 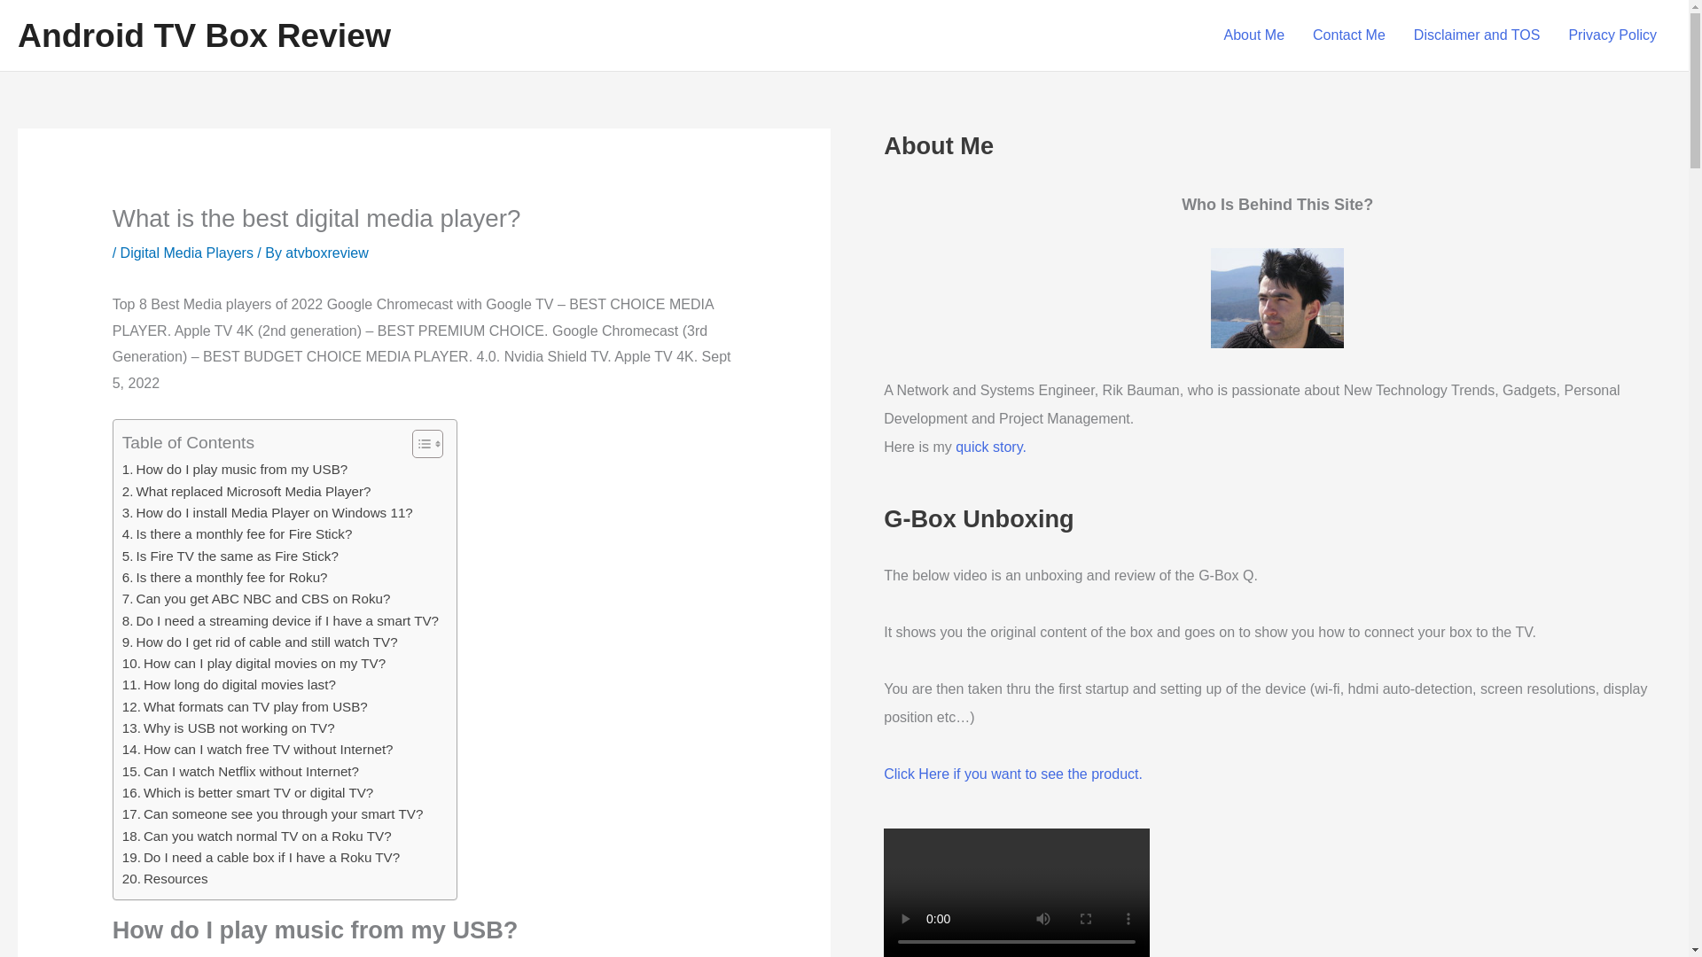 What do you see at coordinates (257, 836) in the screenshot?
I see `Can you watch normal TV on a Roku TV?` at bounding box center [257, 836].